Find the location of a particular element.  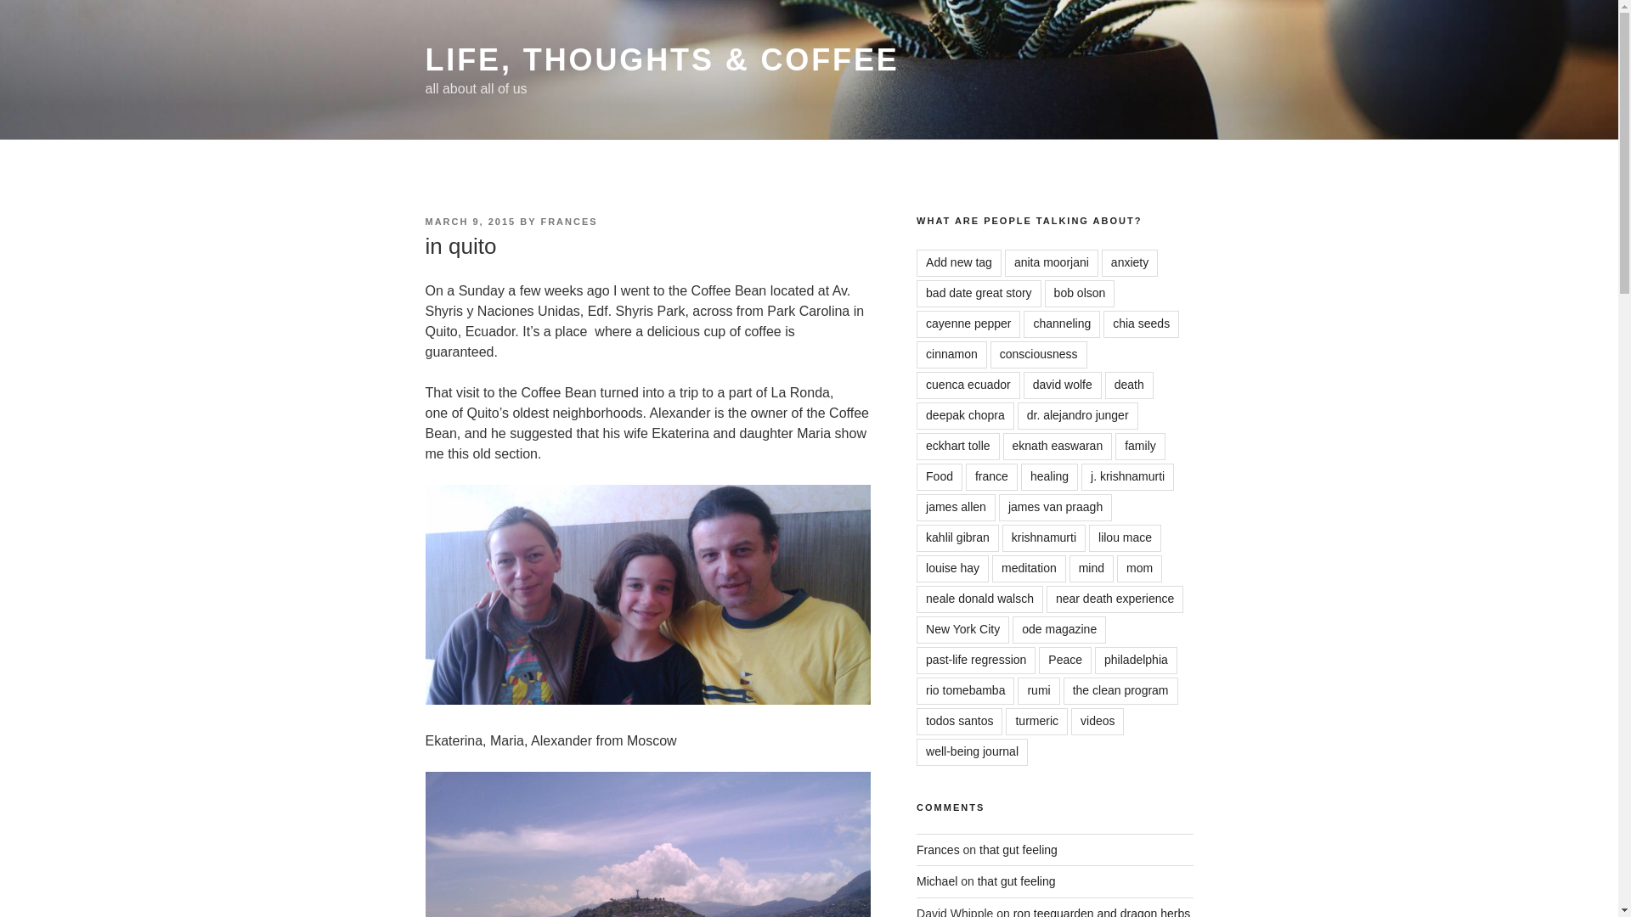

france is located at coordinates (991, 477).